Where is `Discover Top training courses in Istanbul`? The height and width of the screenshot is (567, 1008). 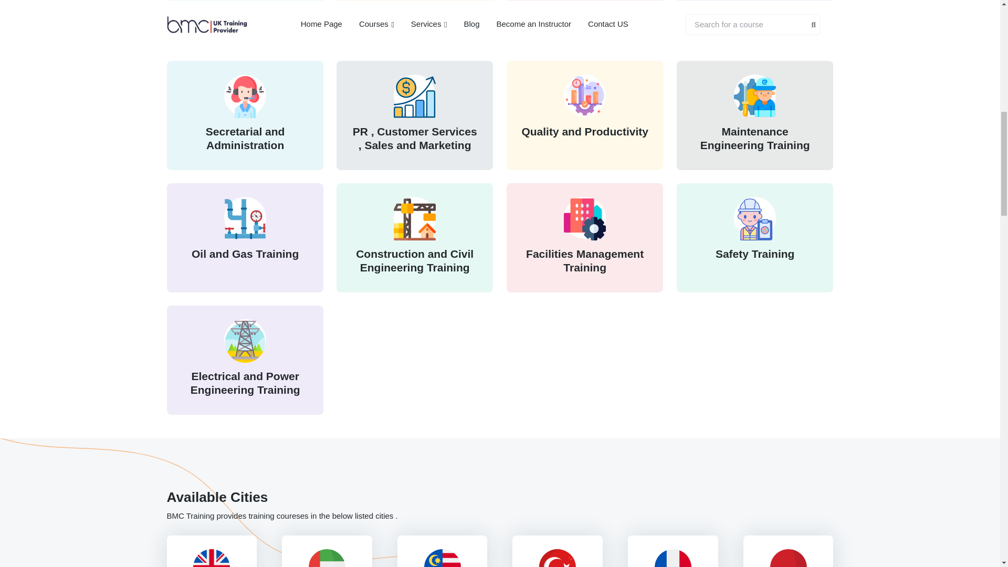 Discover Top training courses in Istanbul is located at coordinates (557, 558).